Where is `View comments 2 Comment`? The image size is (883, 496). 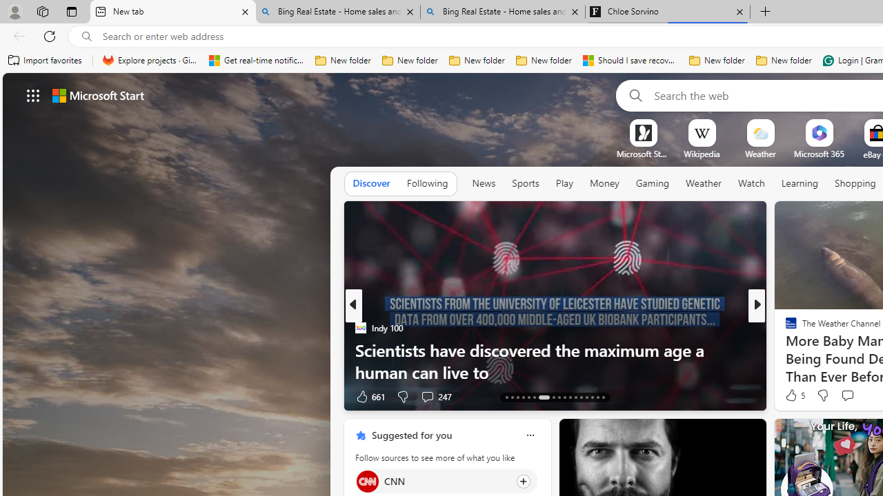 View comments 2 Comment is located at coordinates (848, 397).